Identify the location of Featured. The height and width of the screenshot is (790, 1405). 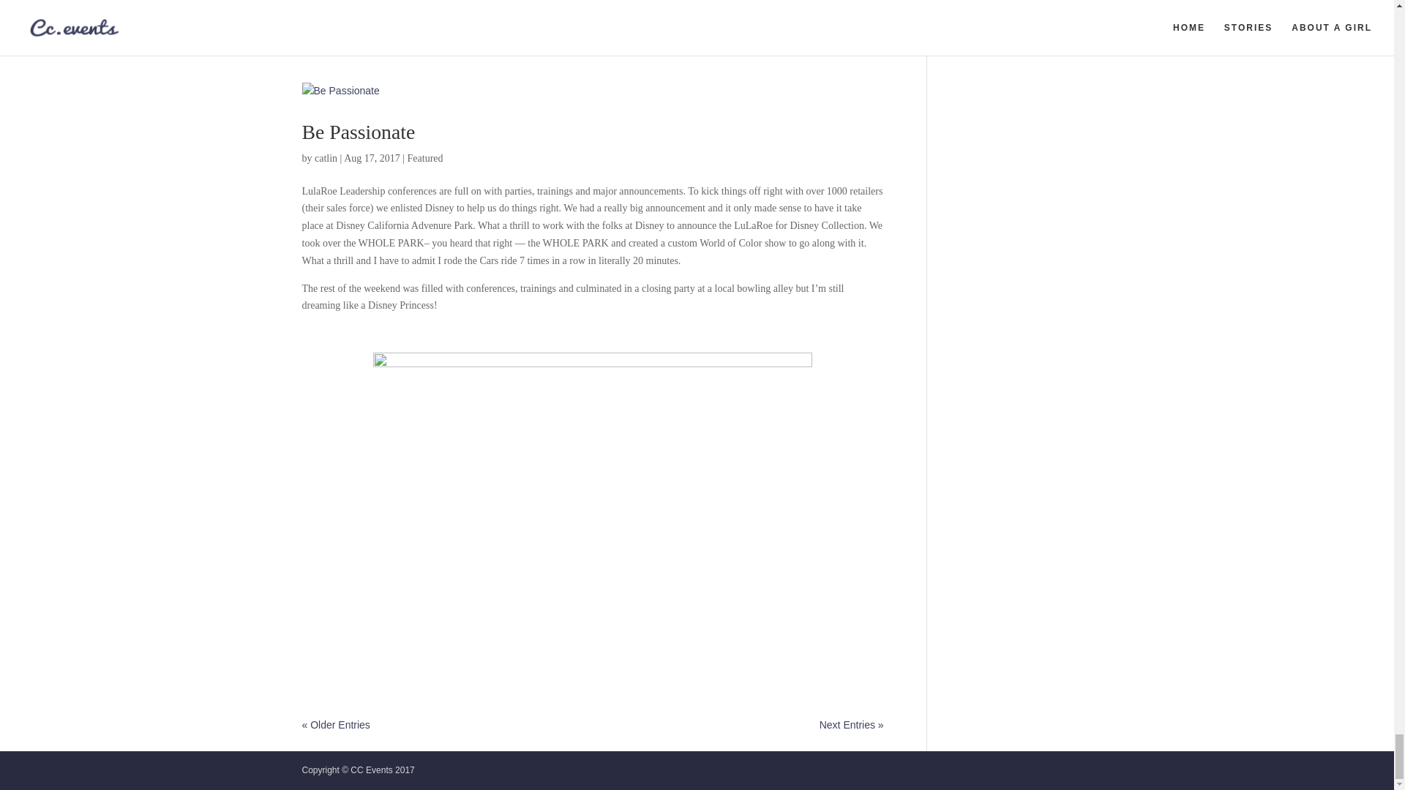
(425, 158).